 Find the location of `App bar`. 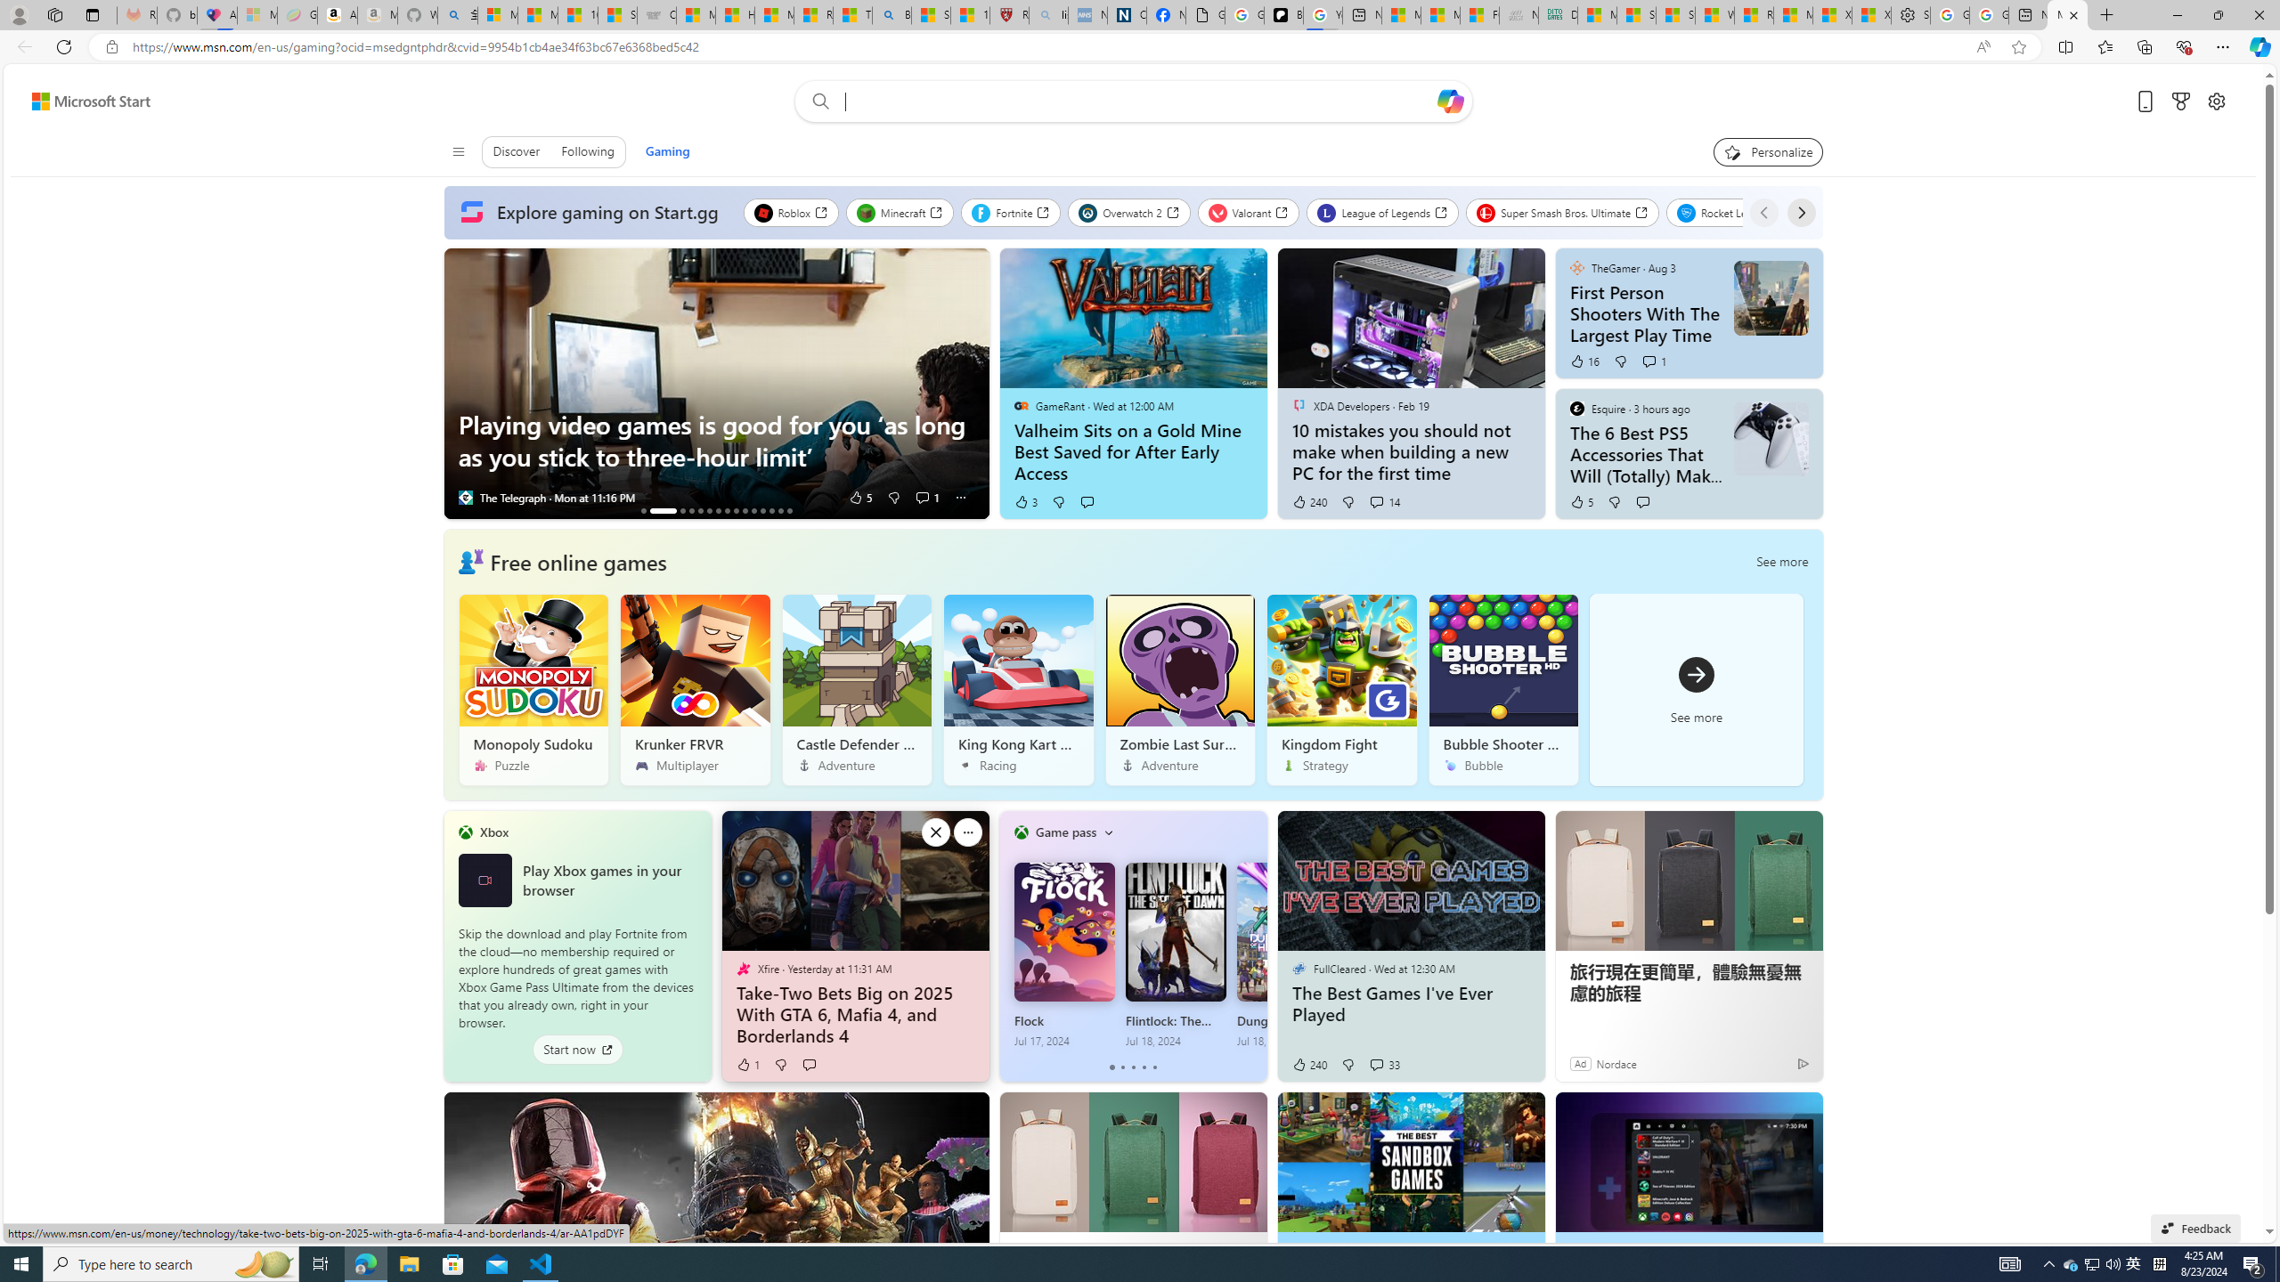

App bar is located at coordinates (1140, 47).